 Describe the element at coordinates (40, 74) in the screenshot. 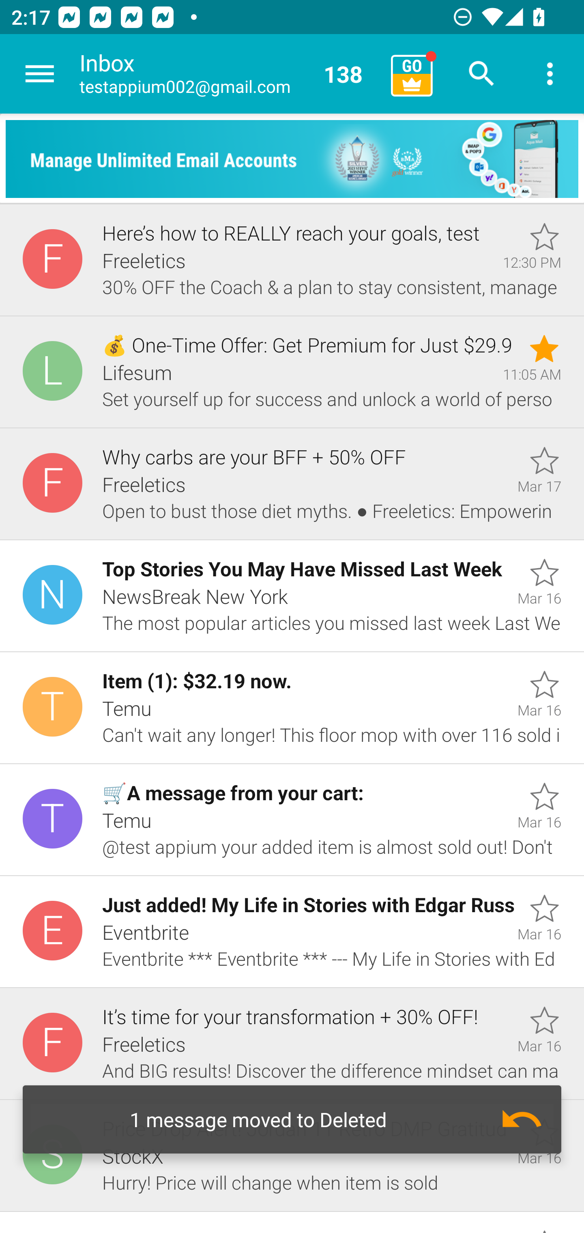

I see `Navigate up` at that location.